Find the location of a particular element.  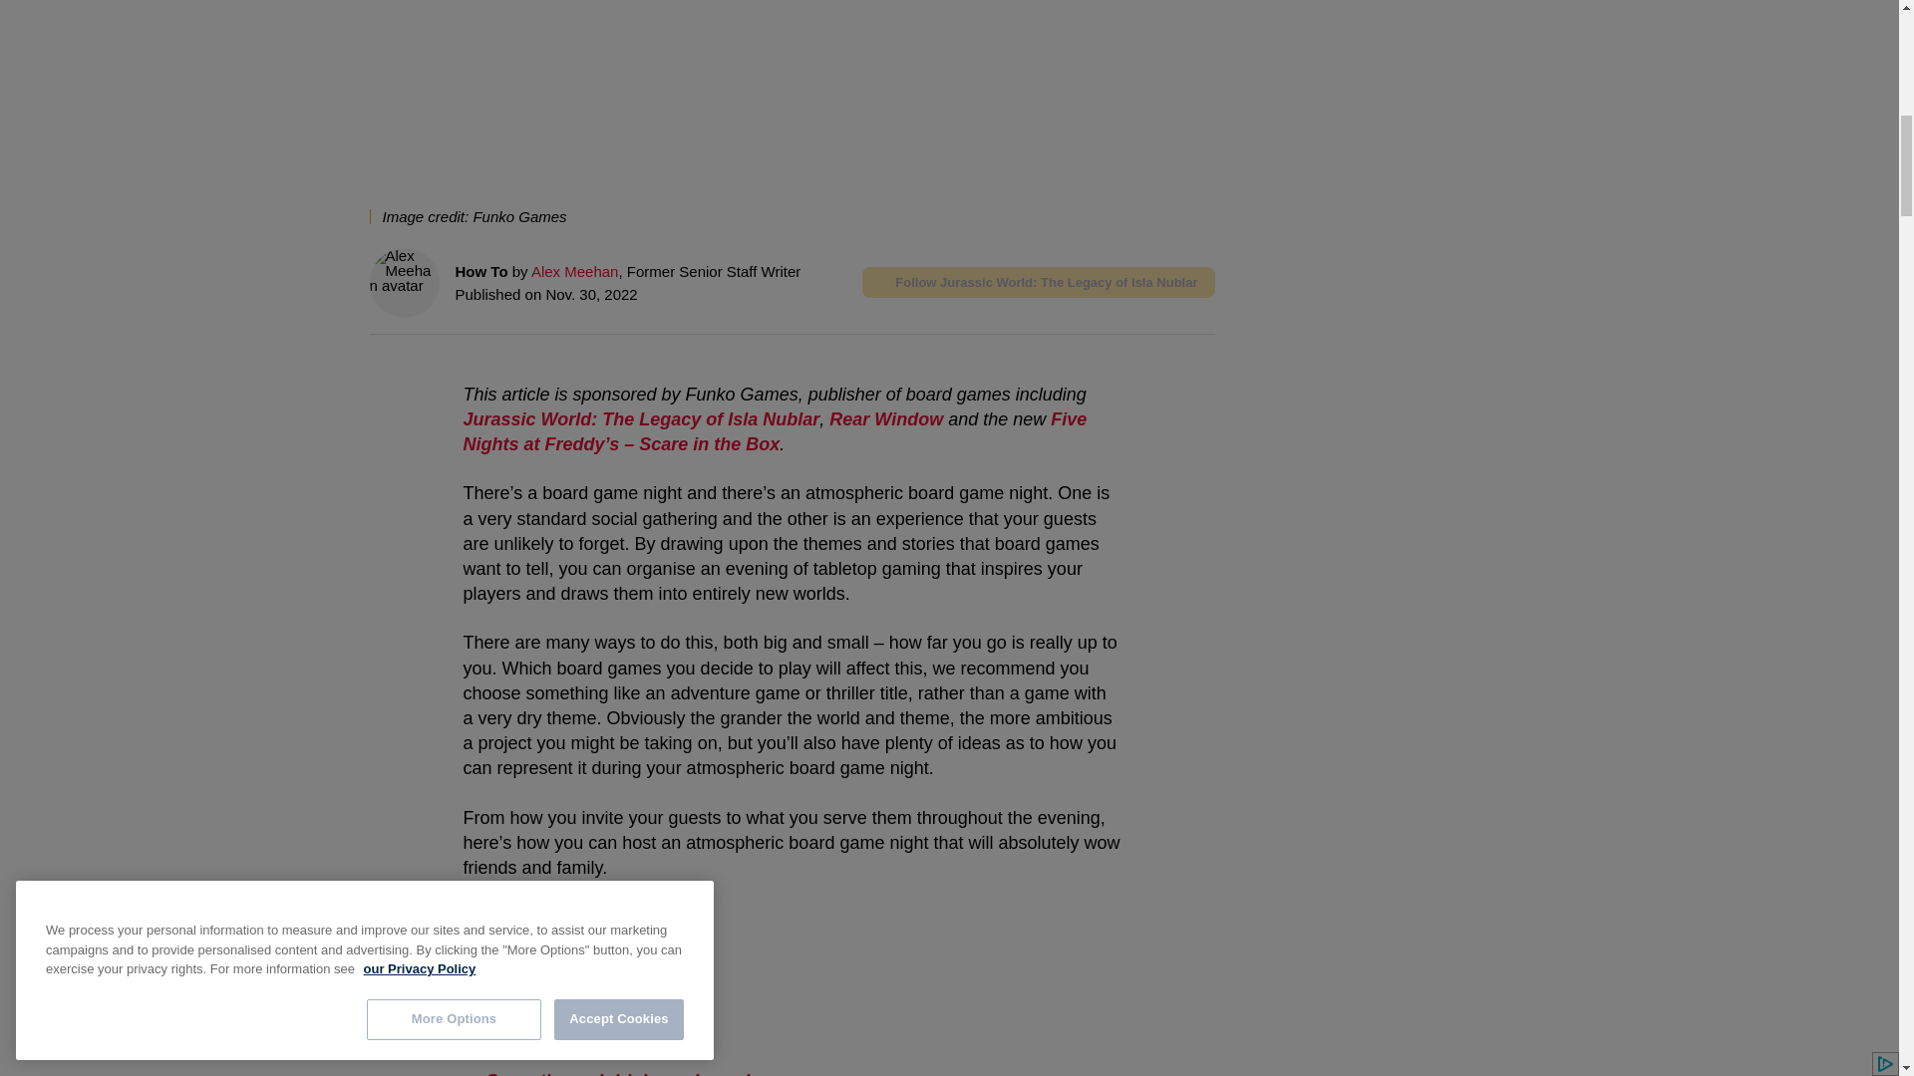

Jurassic World: The Legacy of Isla Nublar is located at coordinates (640, 418).